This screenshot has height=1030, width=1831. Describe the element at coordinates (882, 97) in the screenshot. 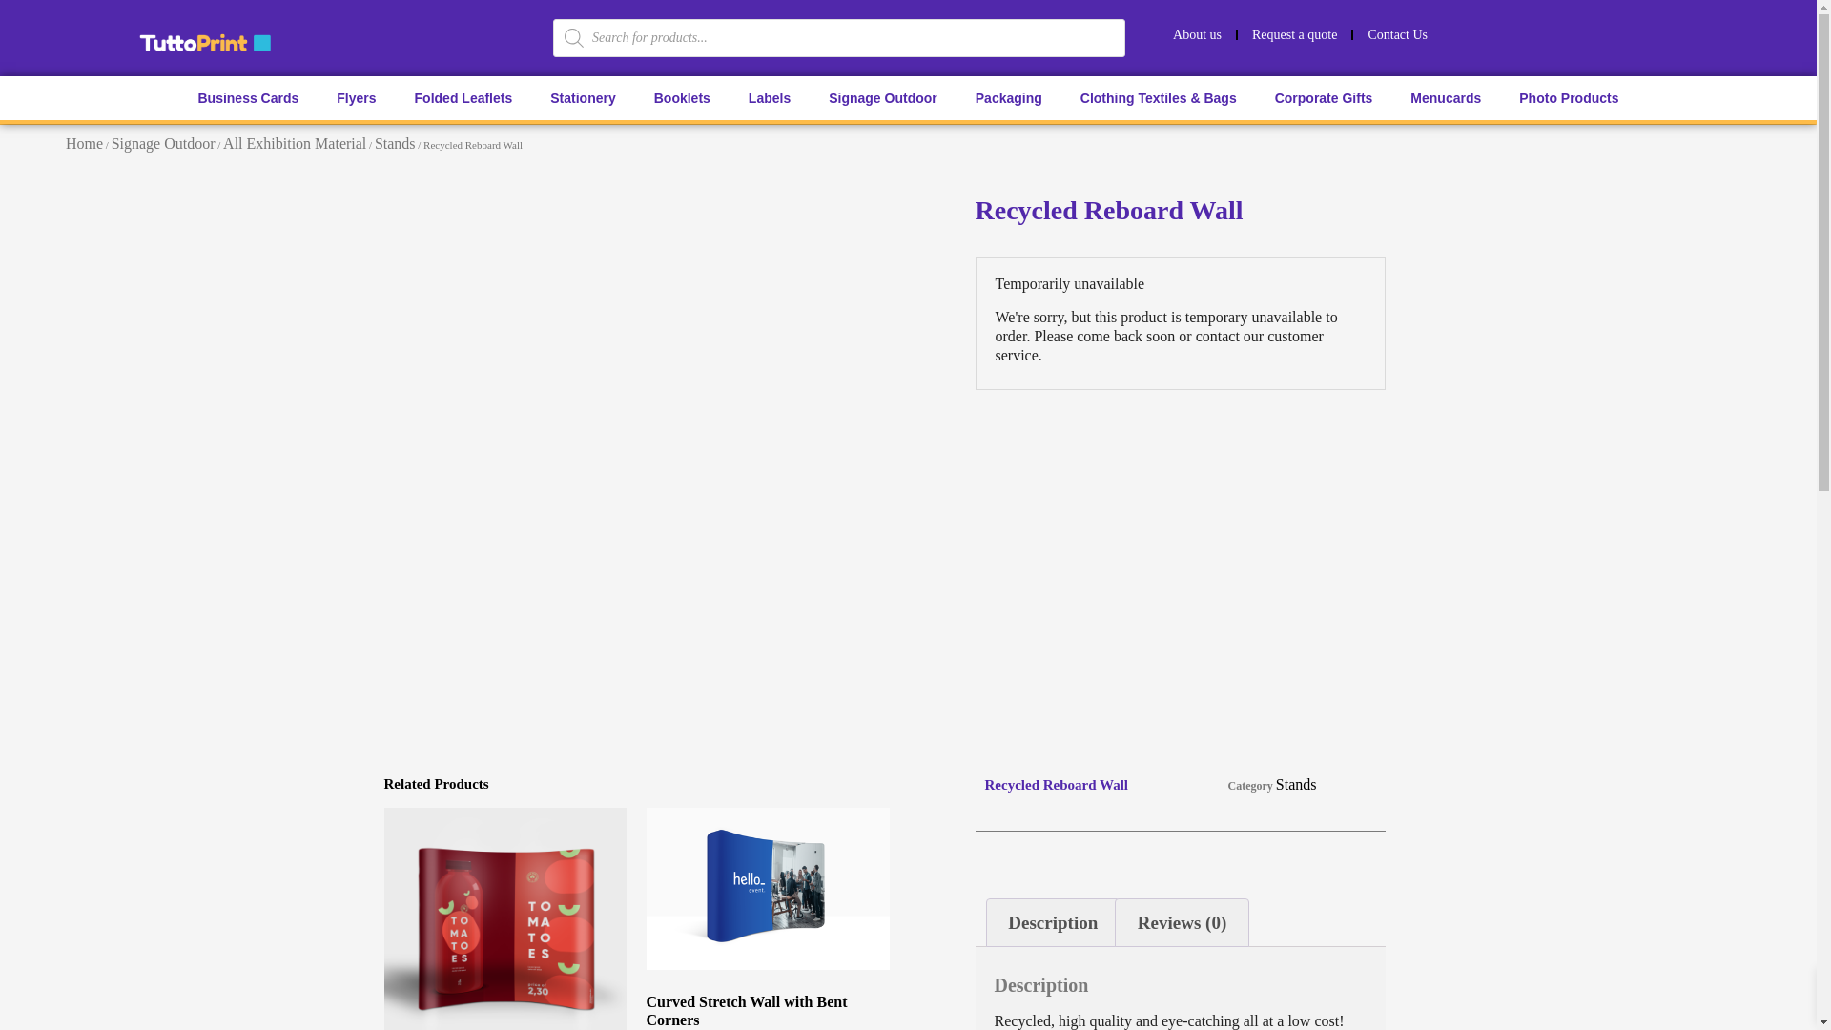

I see `Signage Outdoor` at that location.